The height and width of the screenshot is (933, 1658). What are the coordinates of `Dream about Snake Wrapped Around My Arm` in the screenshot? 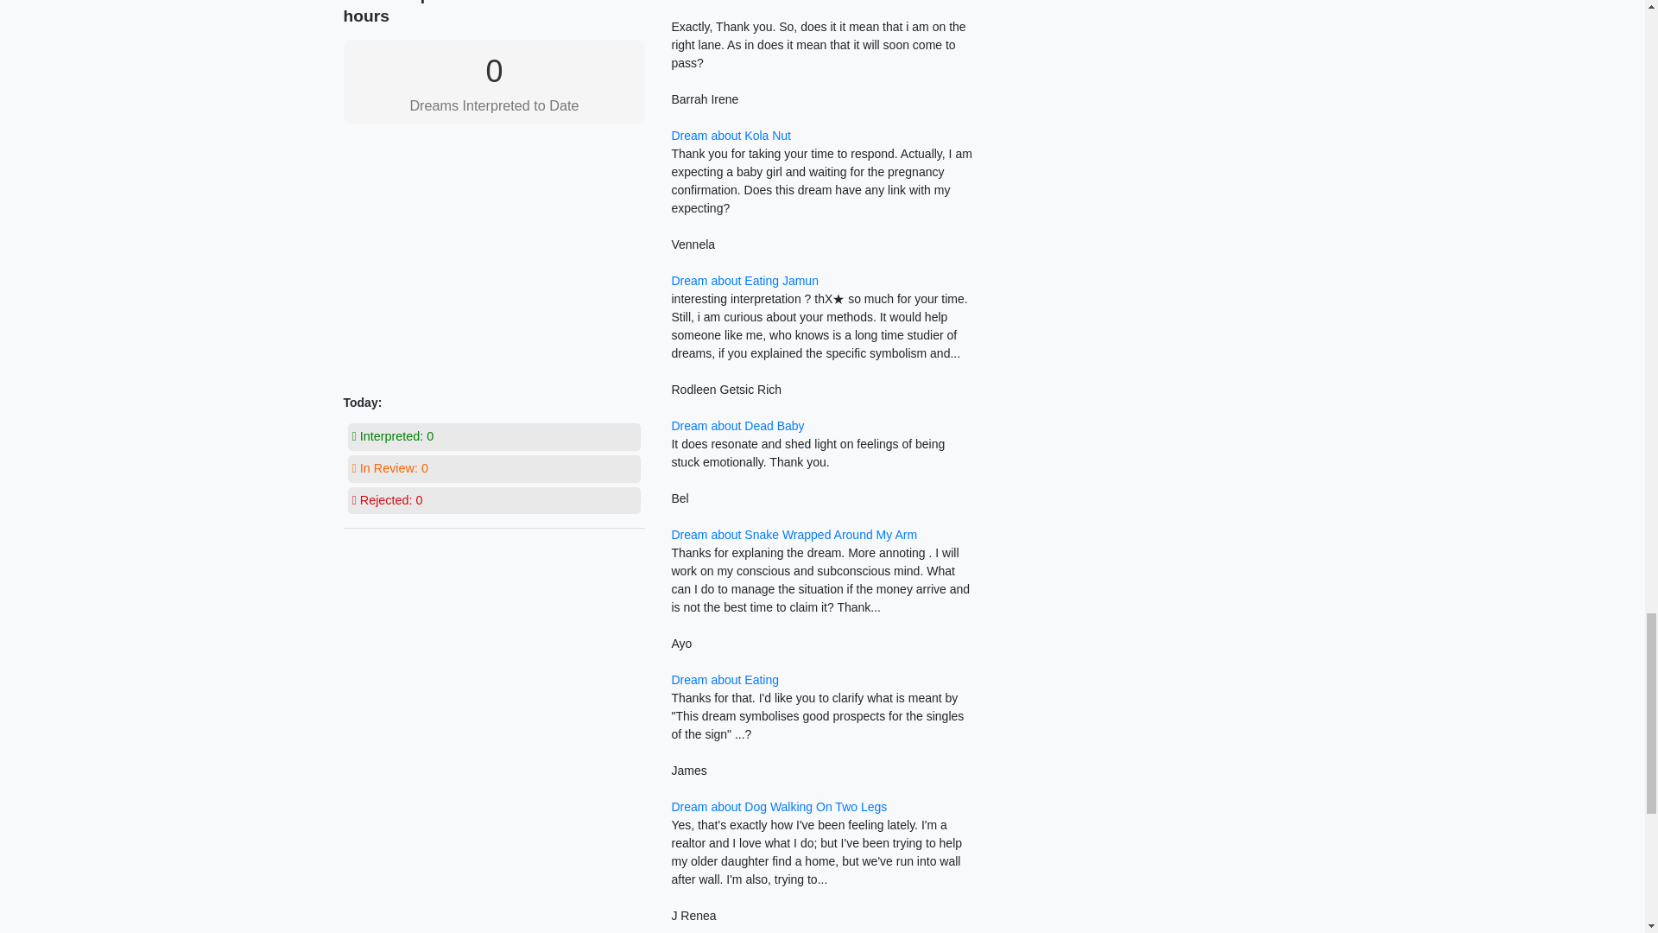 It's located at (794, 535).